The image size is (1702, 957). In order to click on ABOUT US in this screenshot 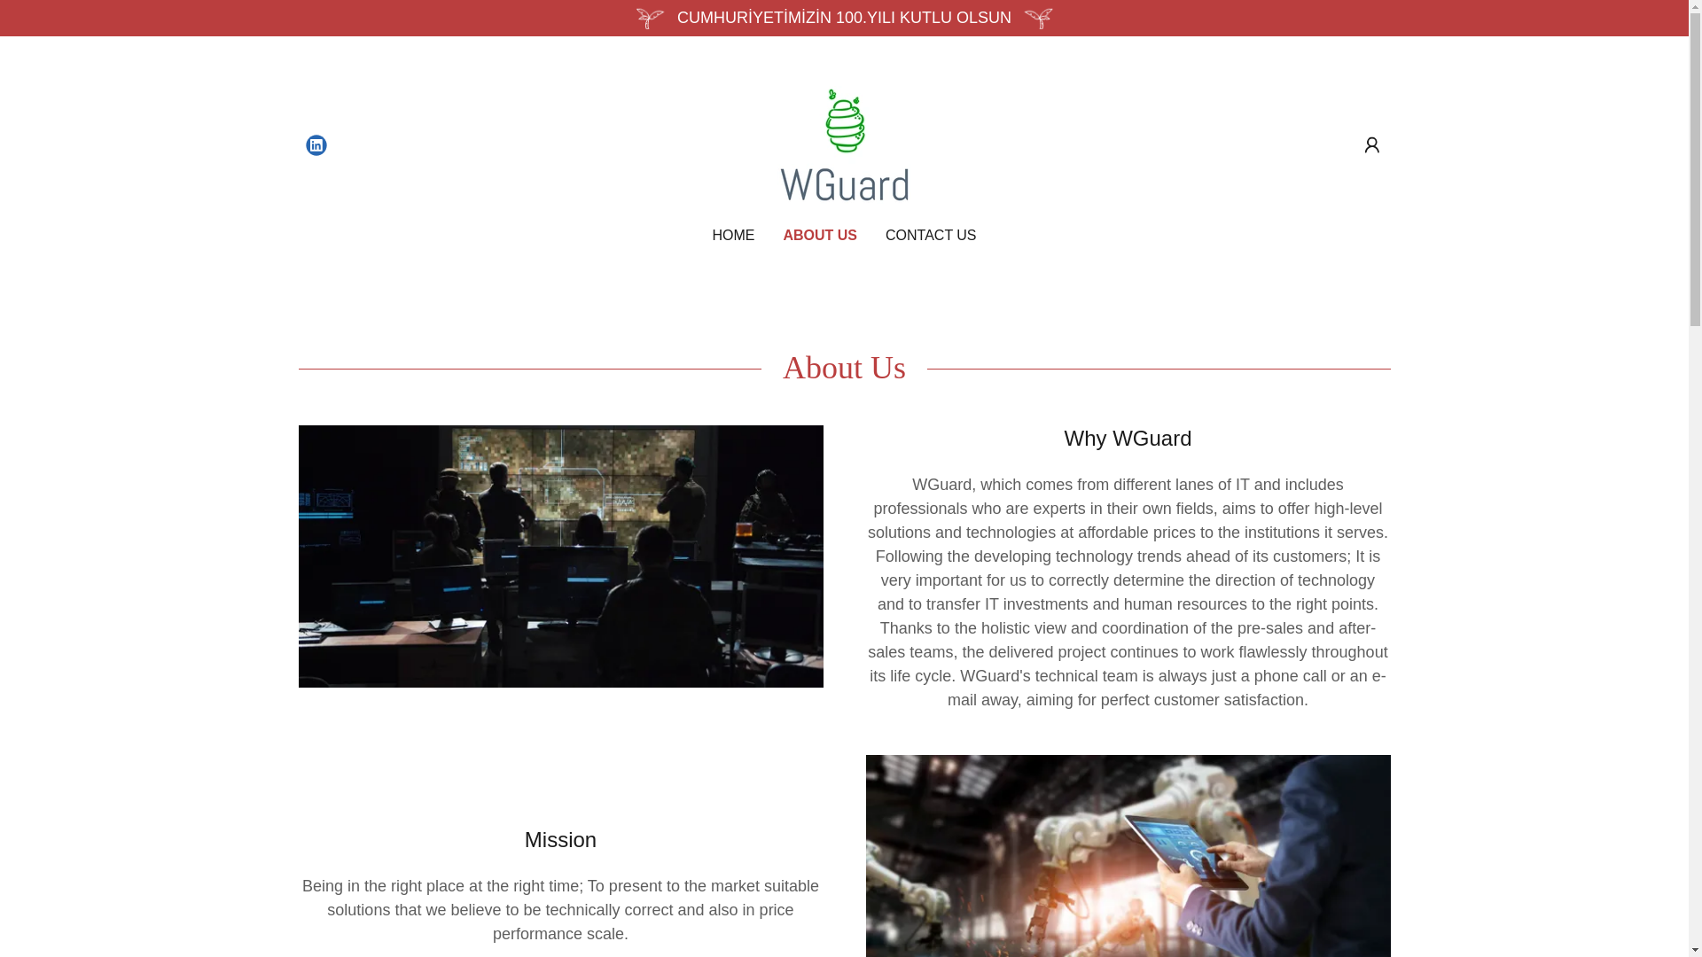, I will do `click(820, 235)`.